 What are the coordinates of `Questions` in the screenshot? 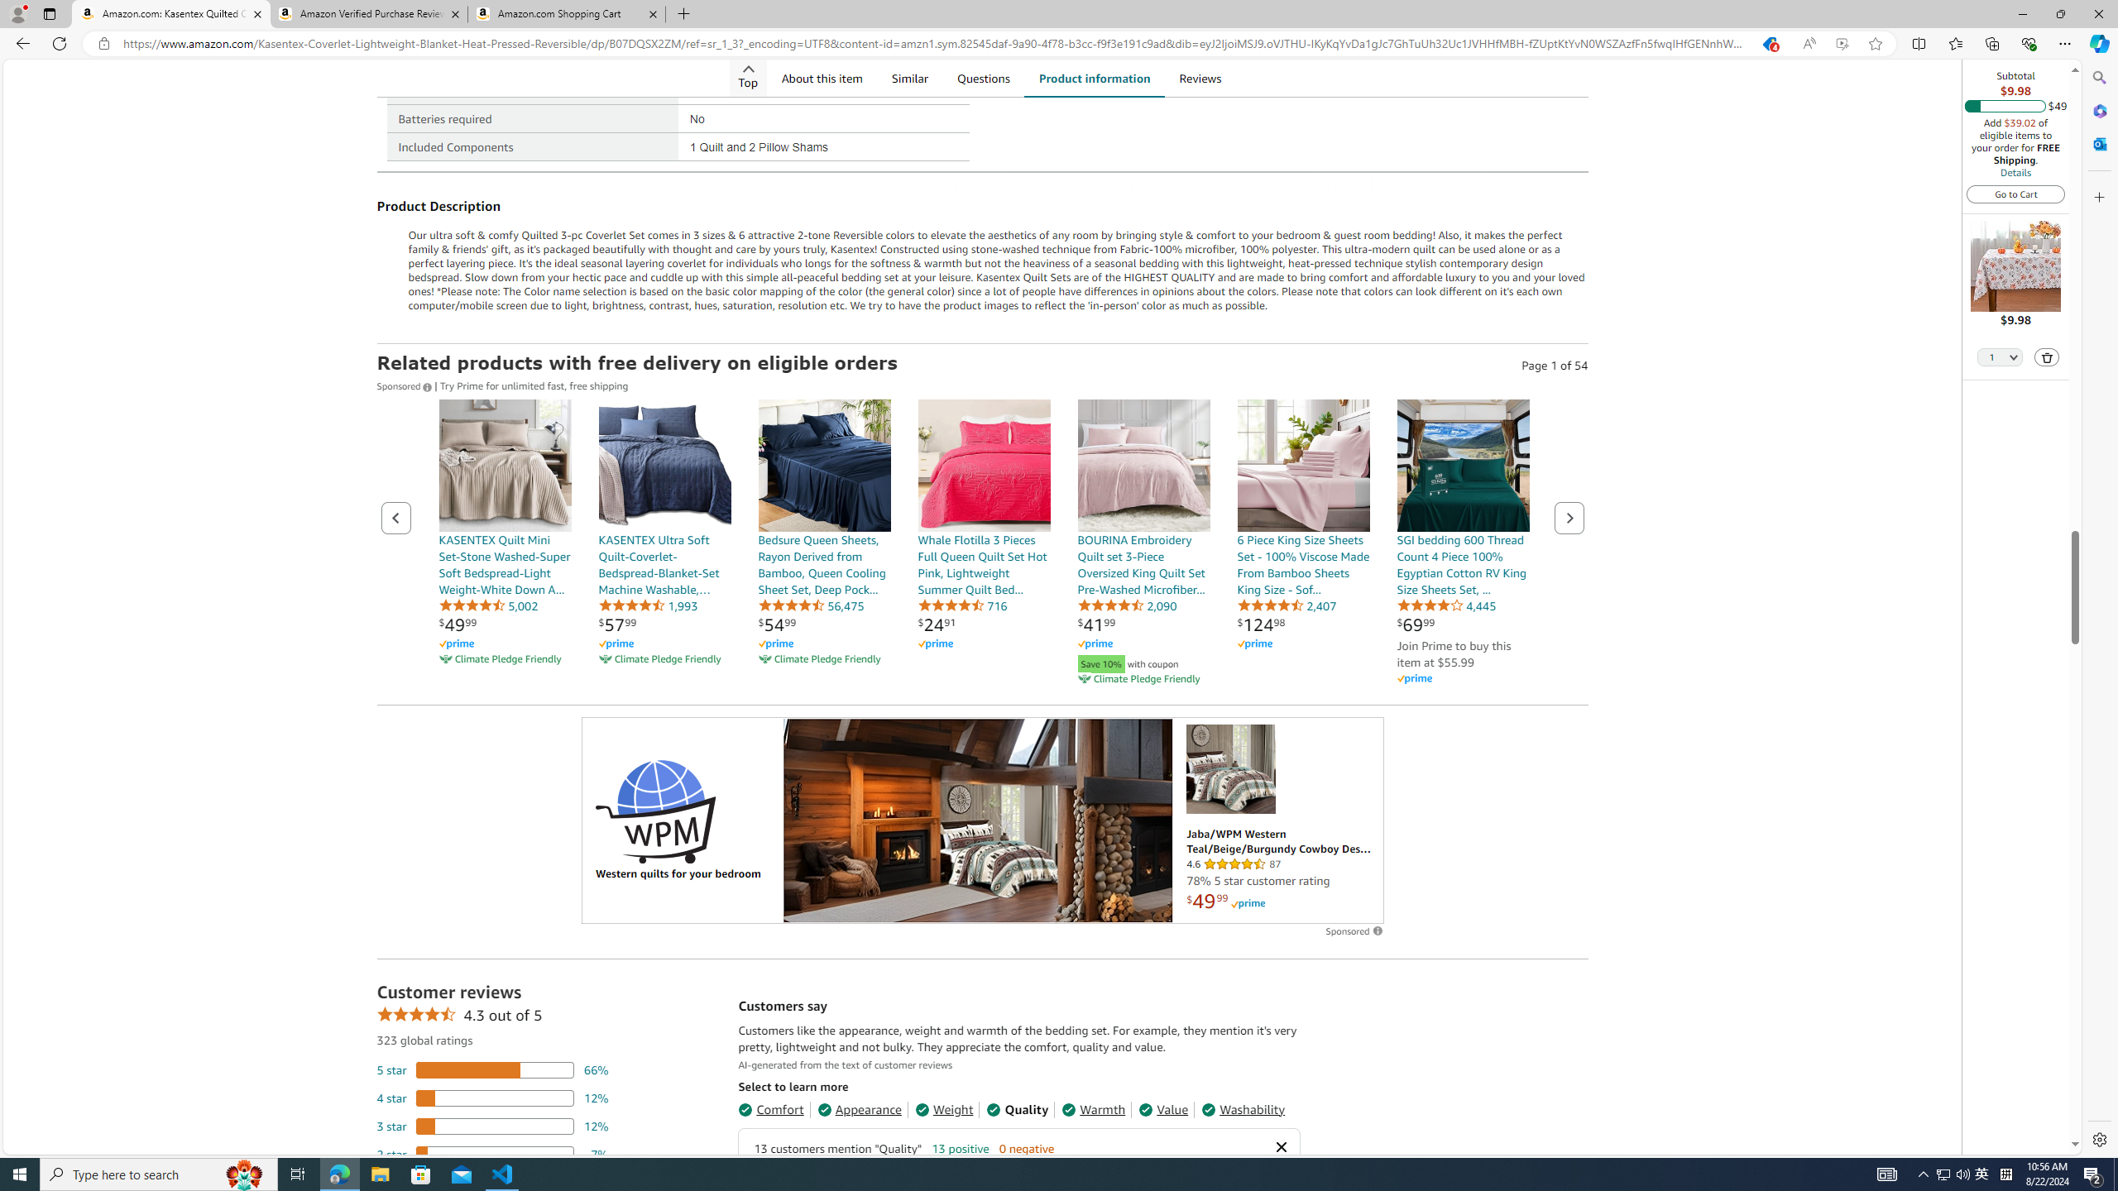 It's located at (984, 78).